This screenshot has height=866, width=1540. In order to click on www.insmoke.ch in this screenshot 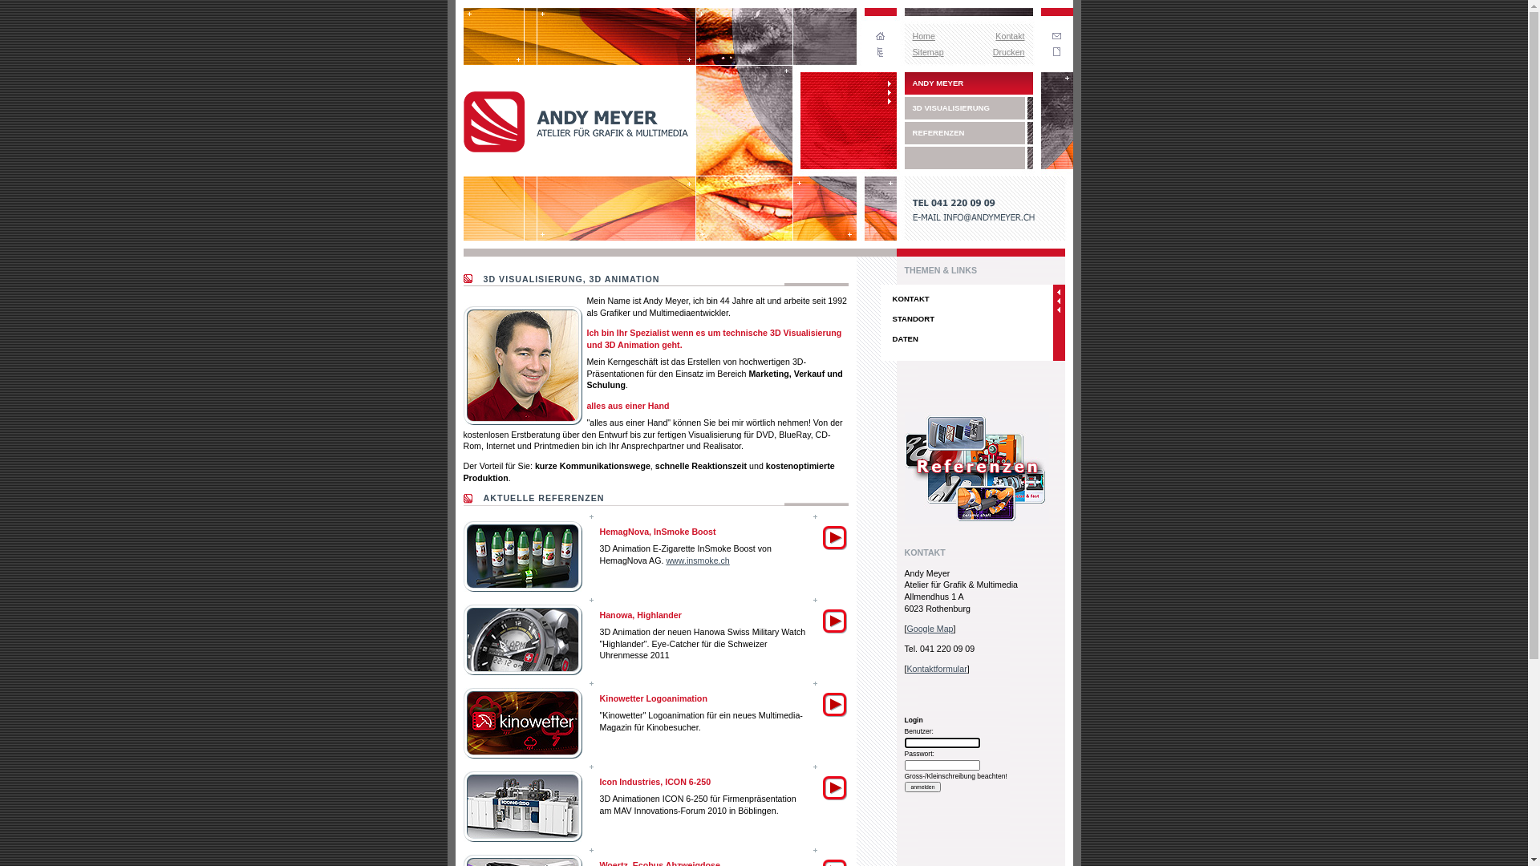, I will do `click(698, 560)`.